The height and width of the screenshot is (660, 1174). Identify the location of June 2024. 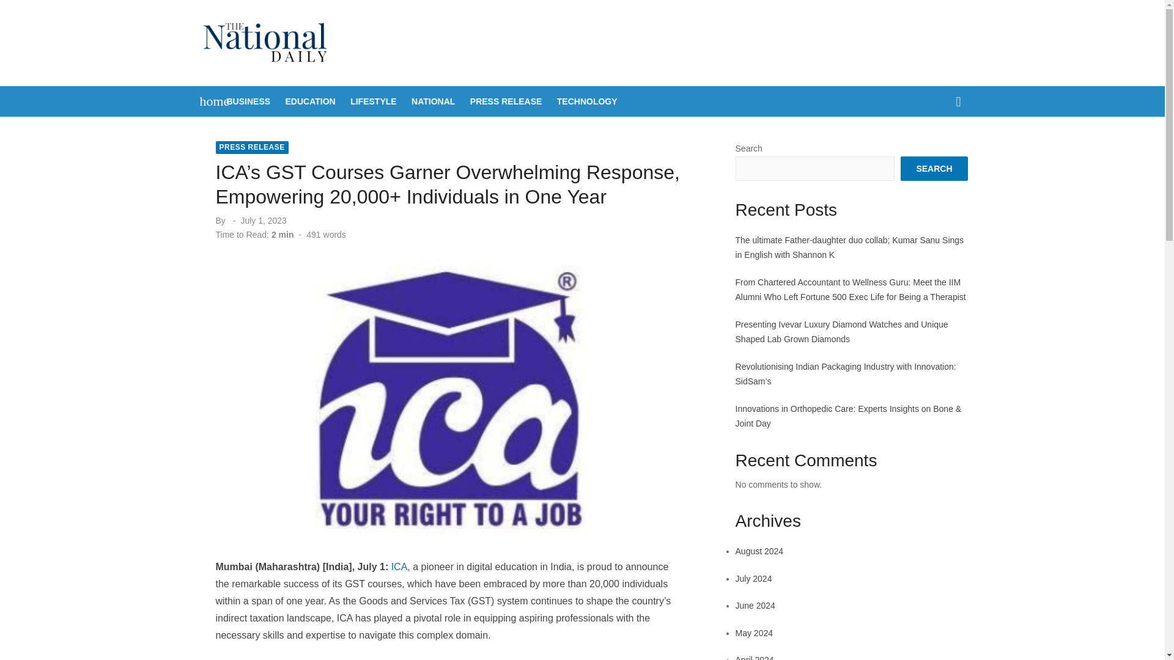
(755, 605).